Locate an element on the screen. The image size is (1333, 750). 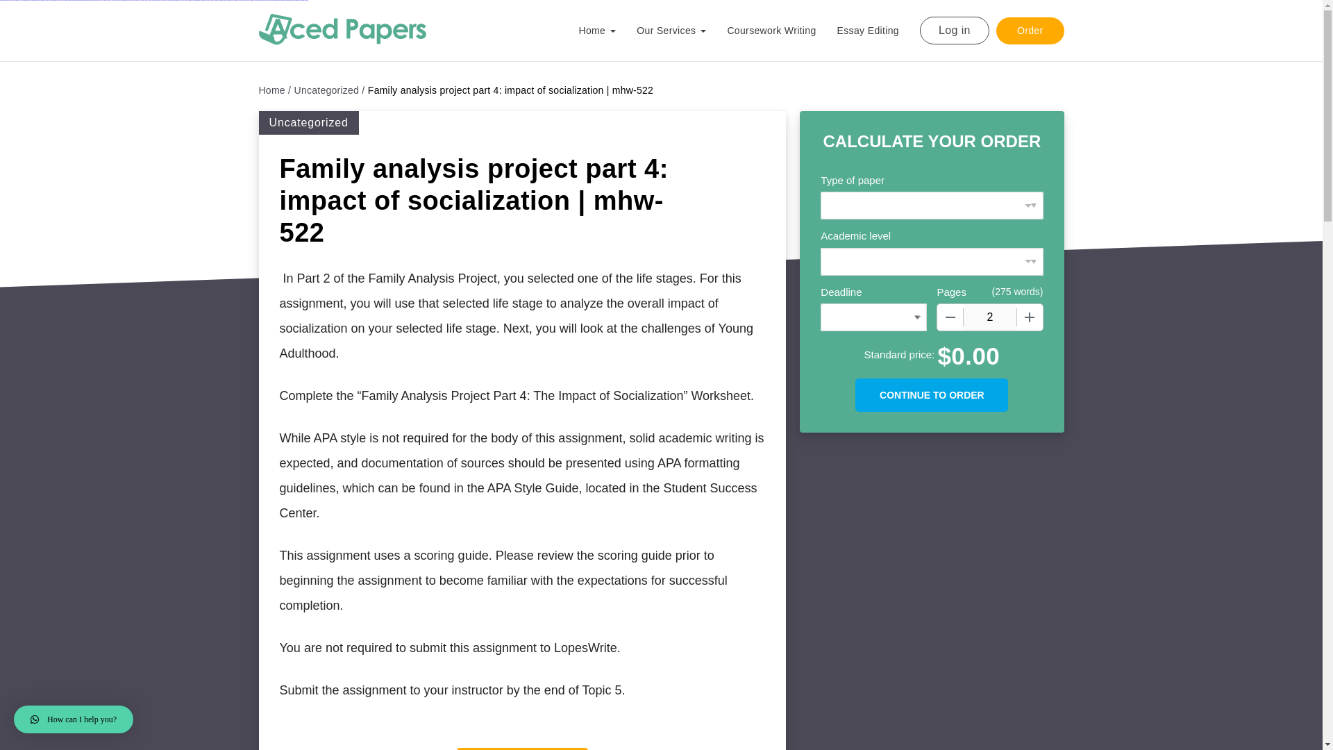
Increase is located at coordinates (1029, 317).